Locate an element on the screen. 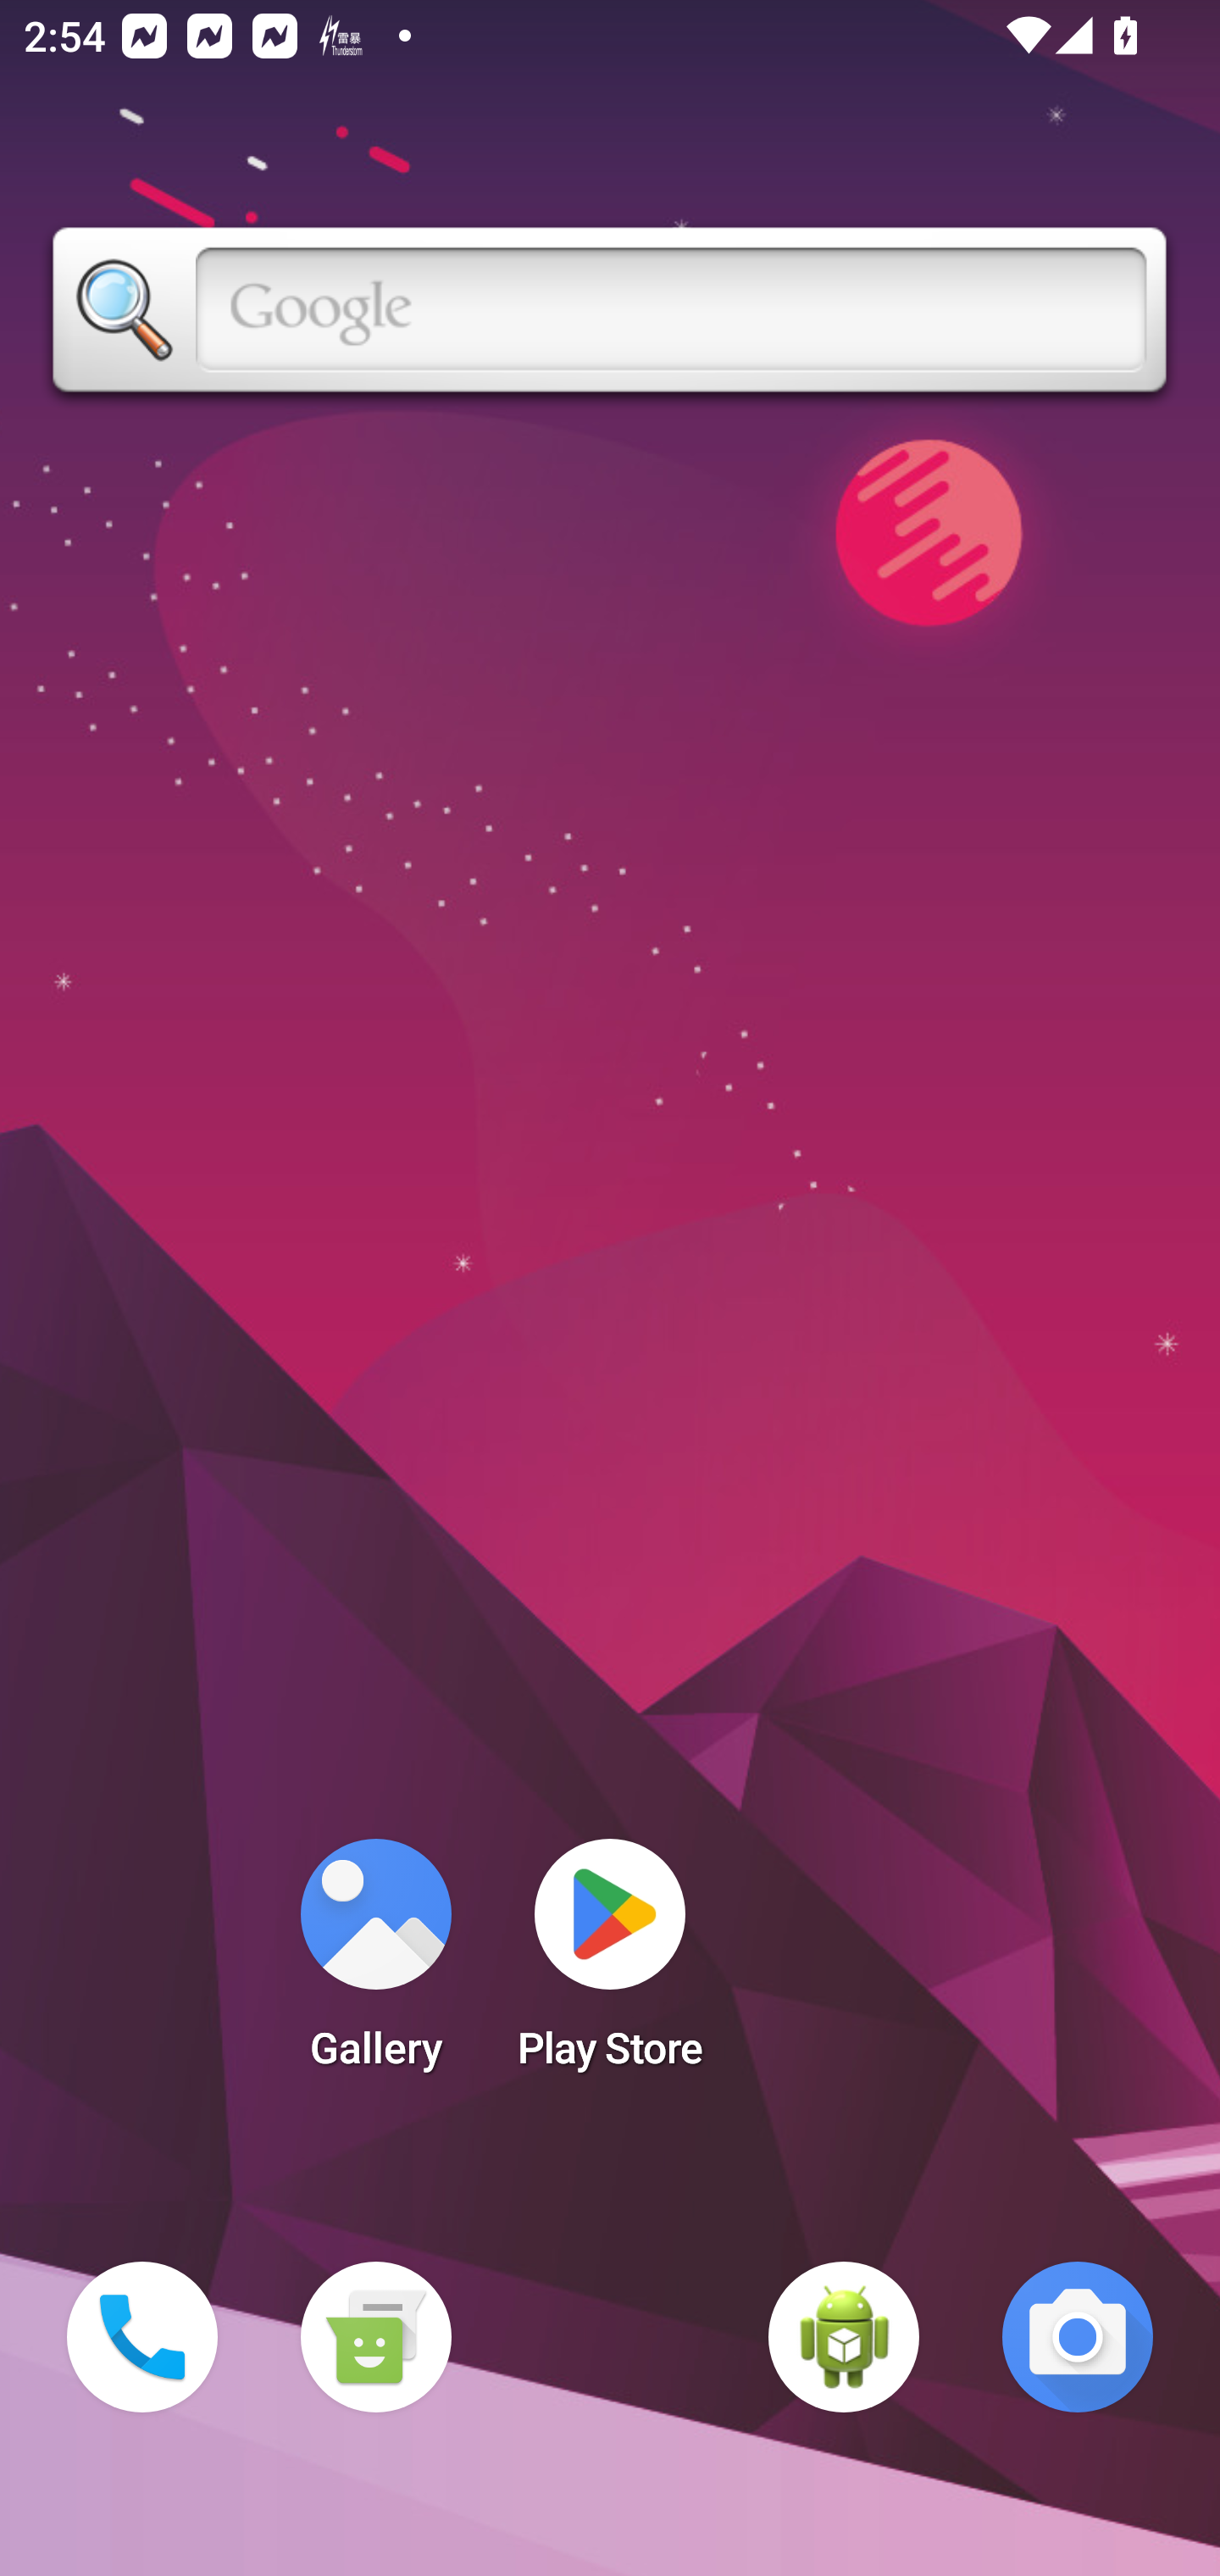  Play Store is located at coordinates (610, 1964).